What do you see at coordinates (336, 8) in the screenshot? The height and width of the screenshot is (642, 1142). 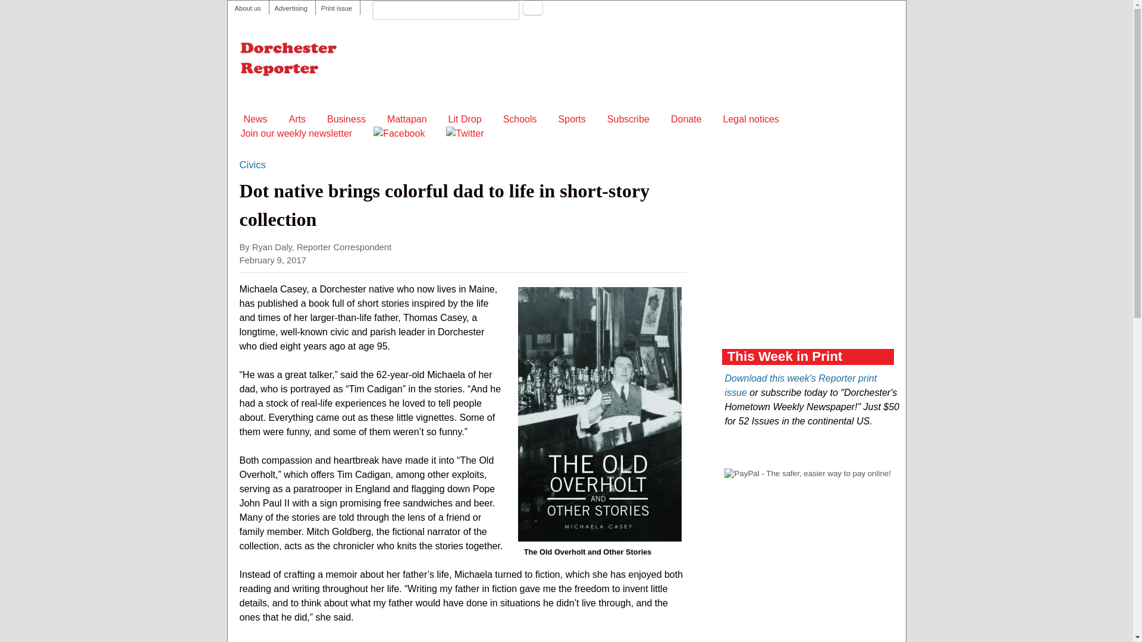 I see `Dorchester Reporter weekly print issue` at bounding box center [336, 8].